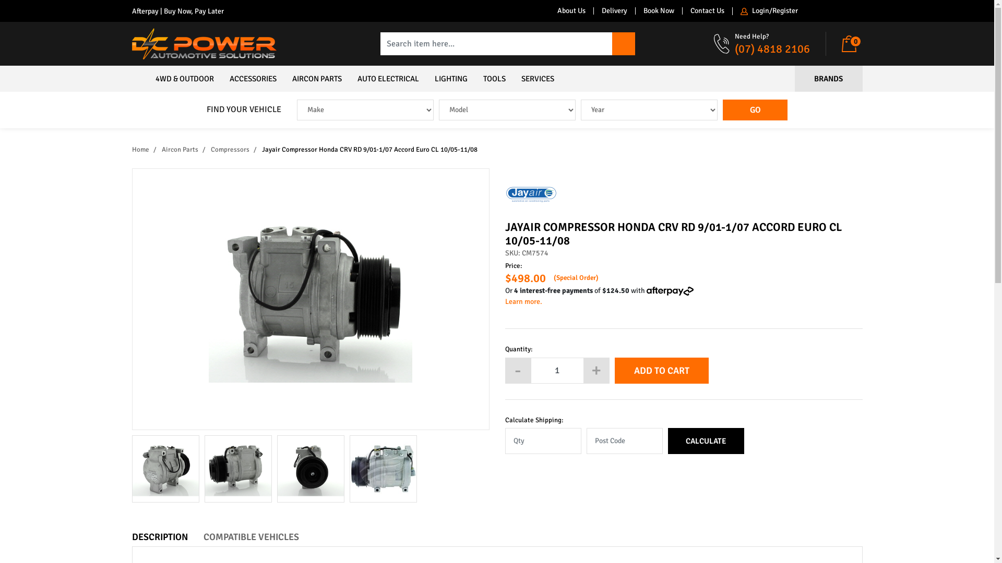  I want to click on Search, so click(624, 44).